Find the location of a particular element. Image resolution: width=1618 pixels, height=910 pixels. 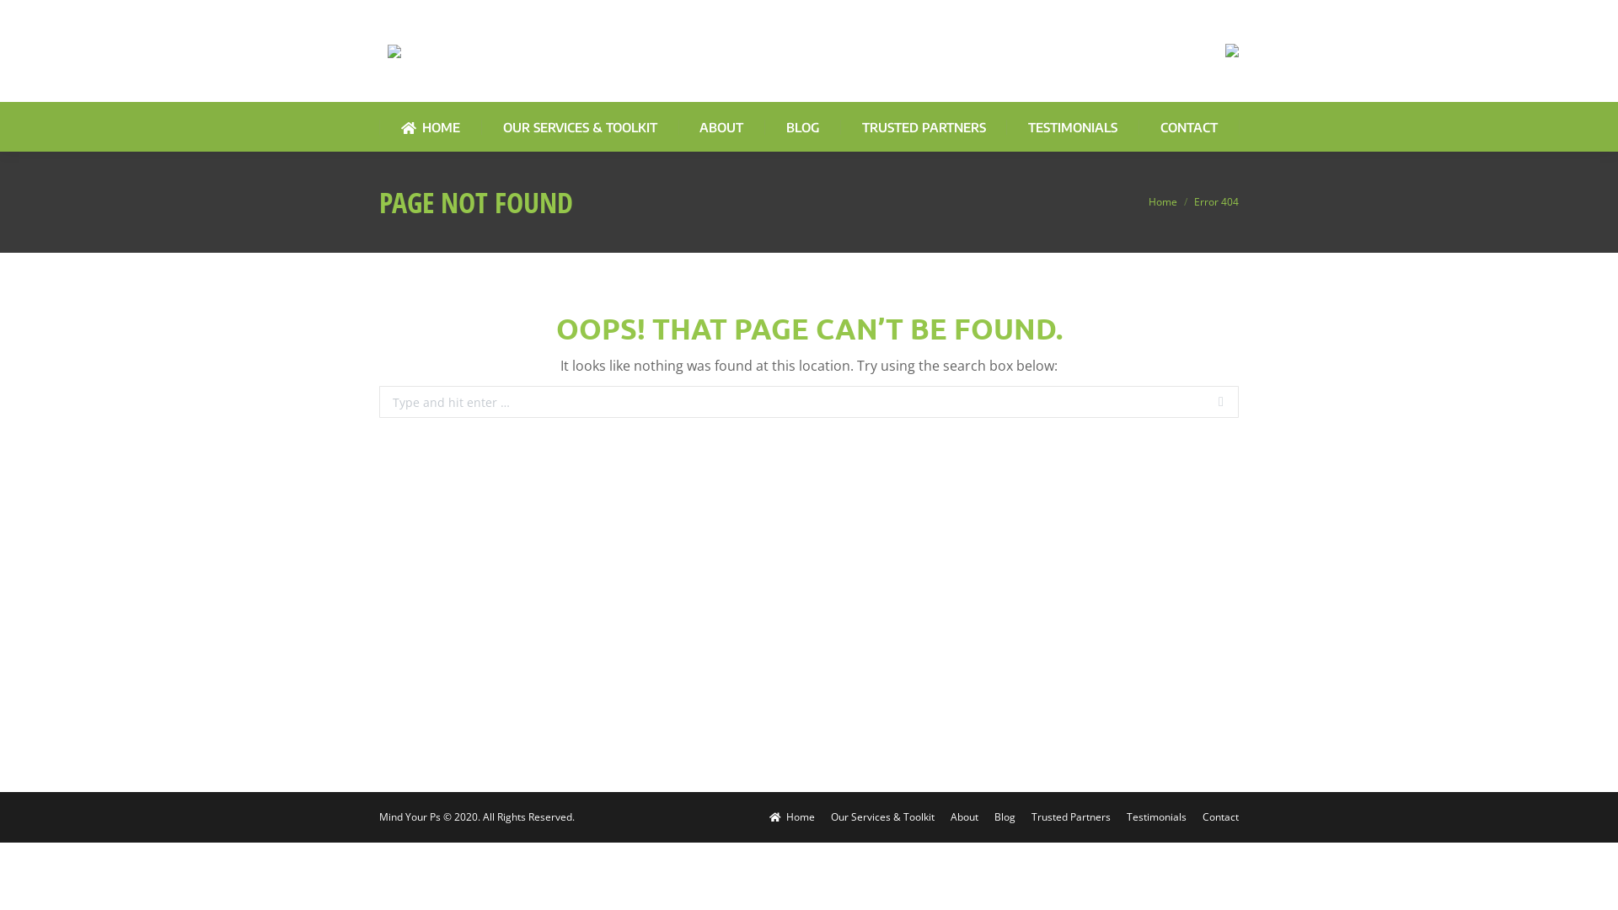

ABOUT is located at coordinates (721, 128).